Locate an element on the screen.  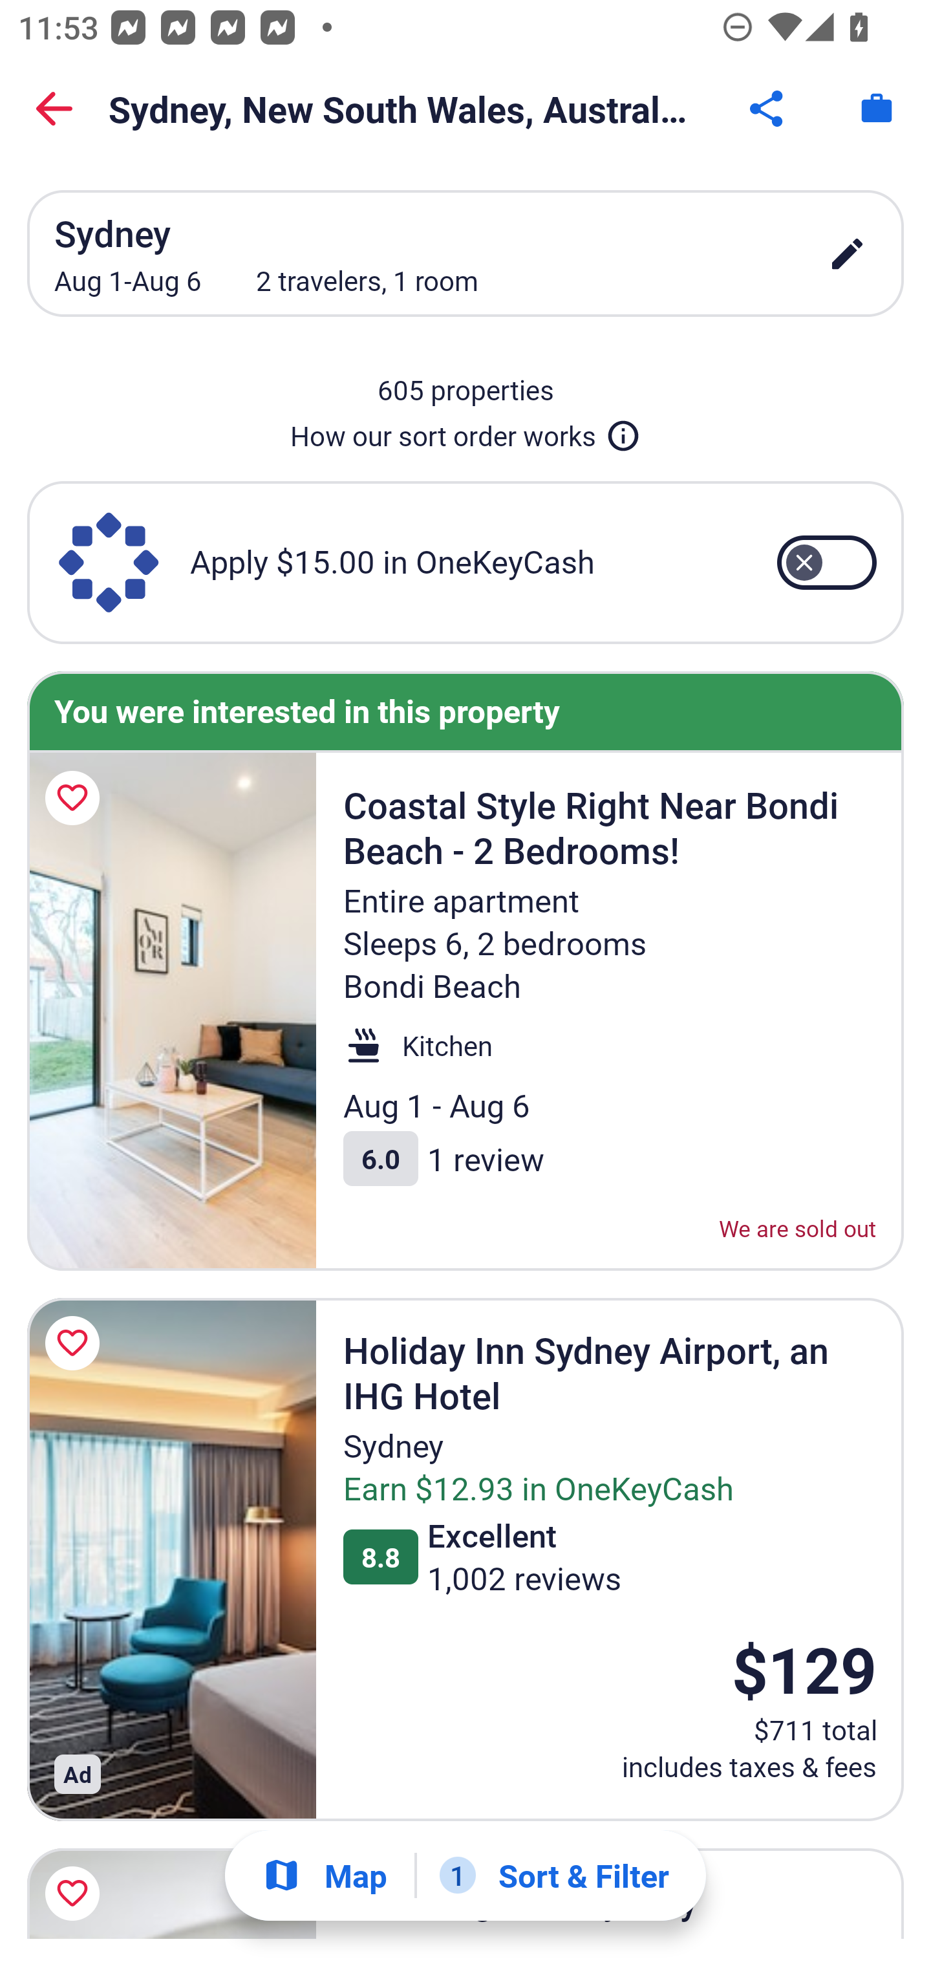
Sydney Aug 1-Aug 6 2 travelers, 1 room edit is located at coordinates (465, 254).